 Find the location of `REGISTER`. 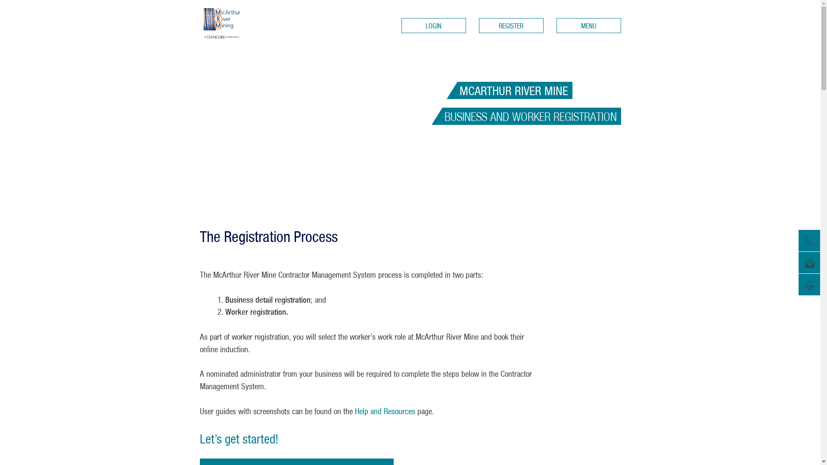

REGISTER is located at coordinates (511, 26).